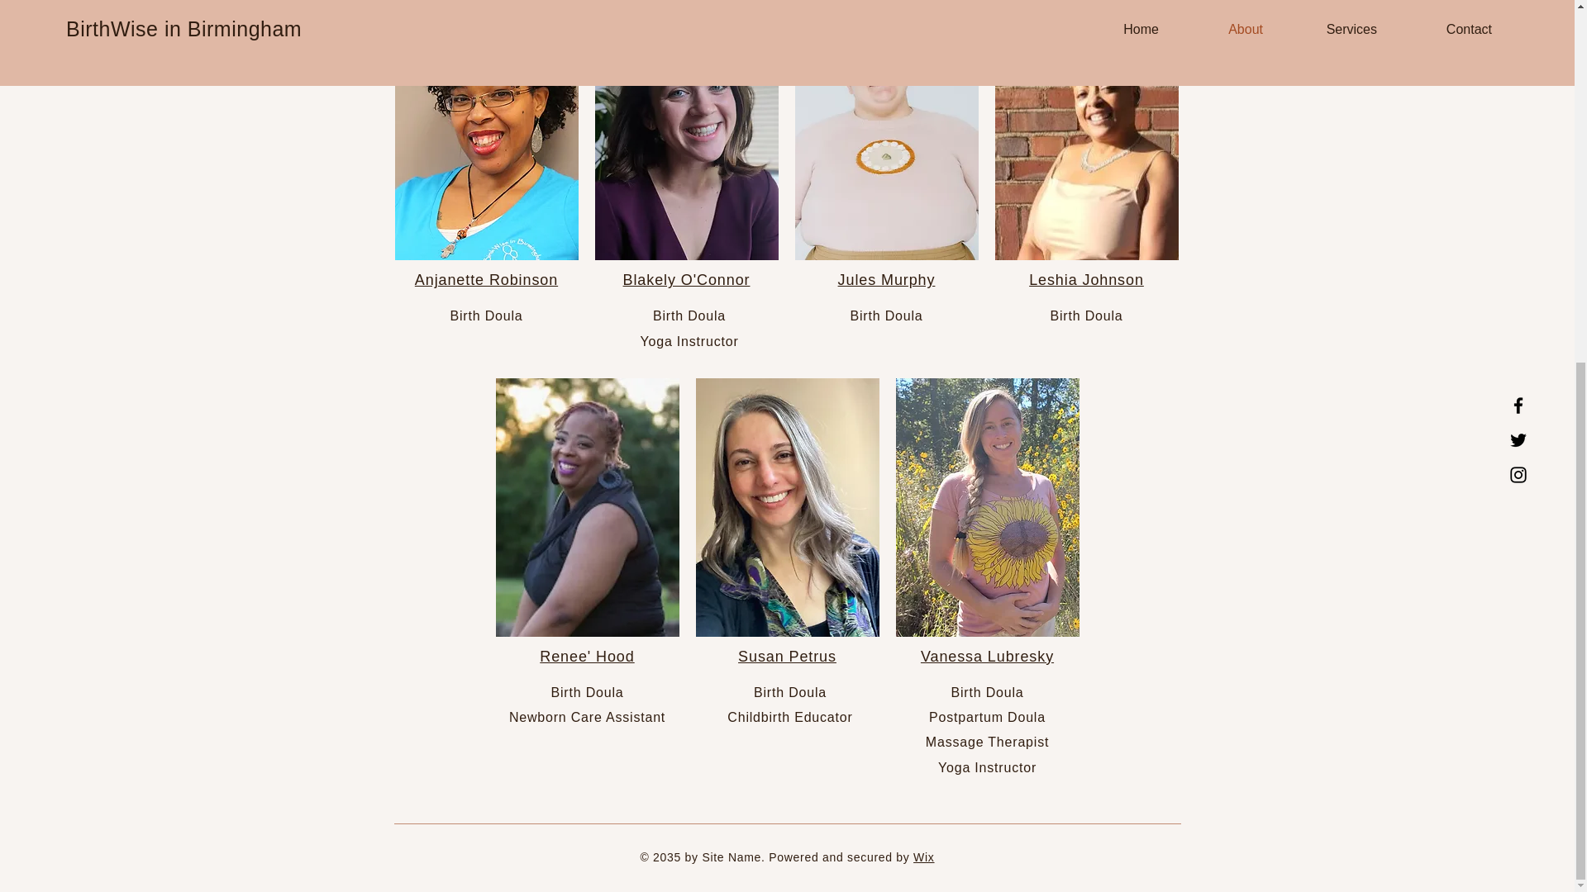  What do you see at coordinates (687, 279) in the screenshot?
I see `Blakely O'Connor` at bounding box center [687, 279].